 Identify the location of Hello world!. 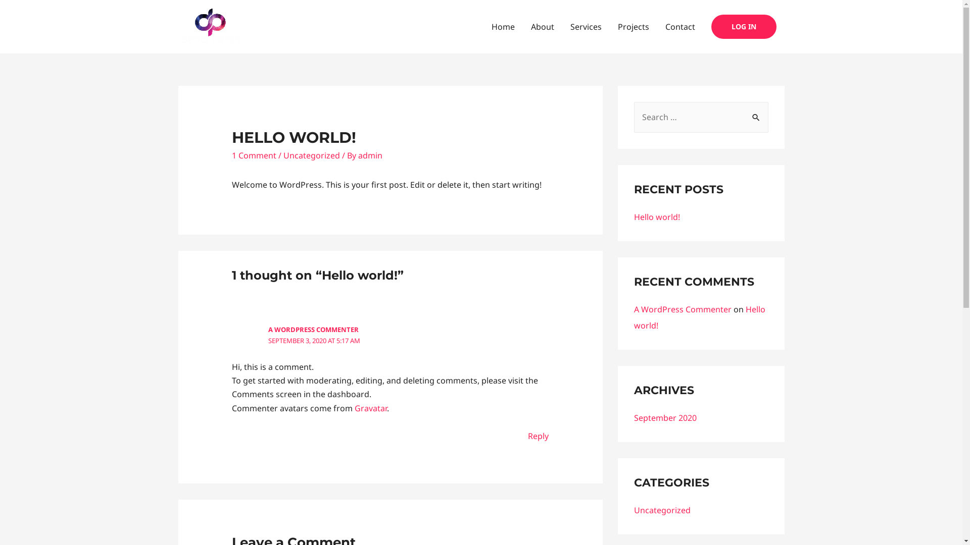
(657, 217).